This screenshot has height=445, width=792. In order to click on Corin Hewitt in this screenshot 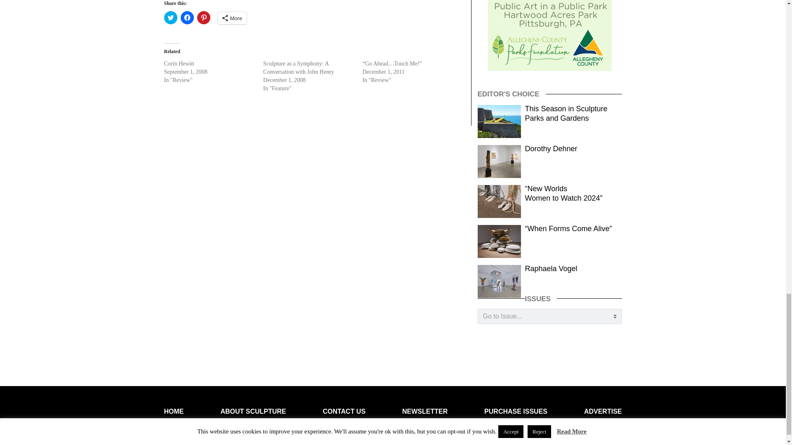, I will do `click(179, 63)`.